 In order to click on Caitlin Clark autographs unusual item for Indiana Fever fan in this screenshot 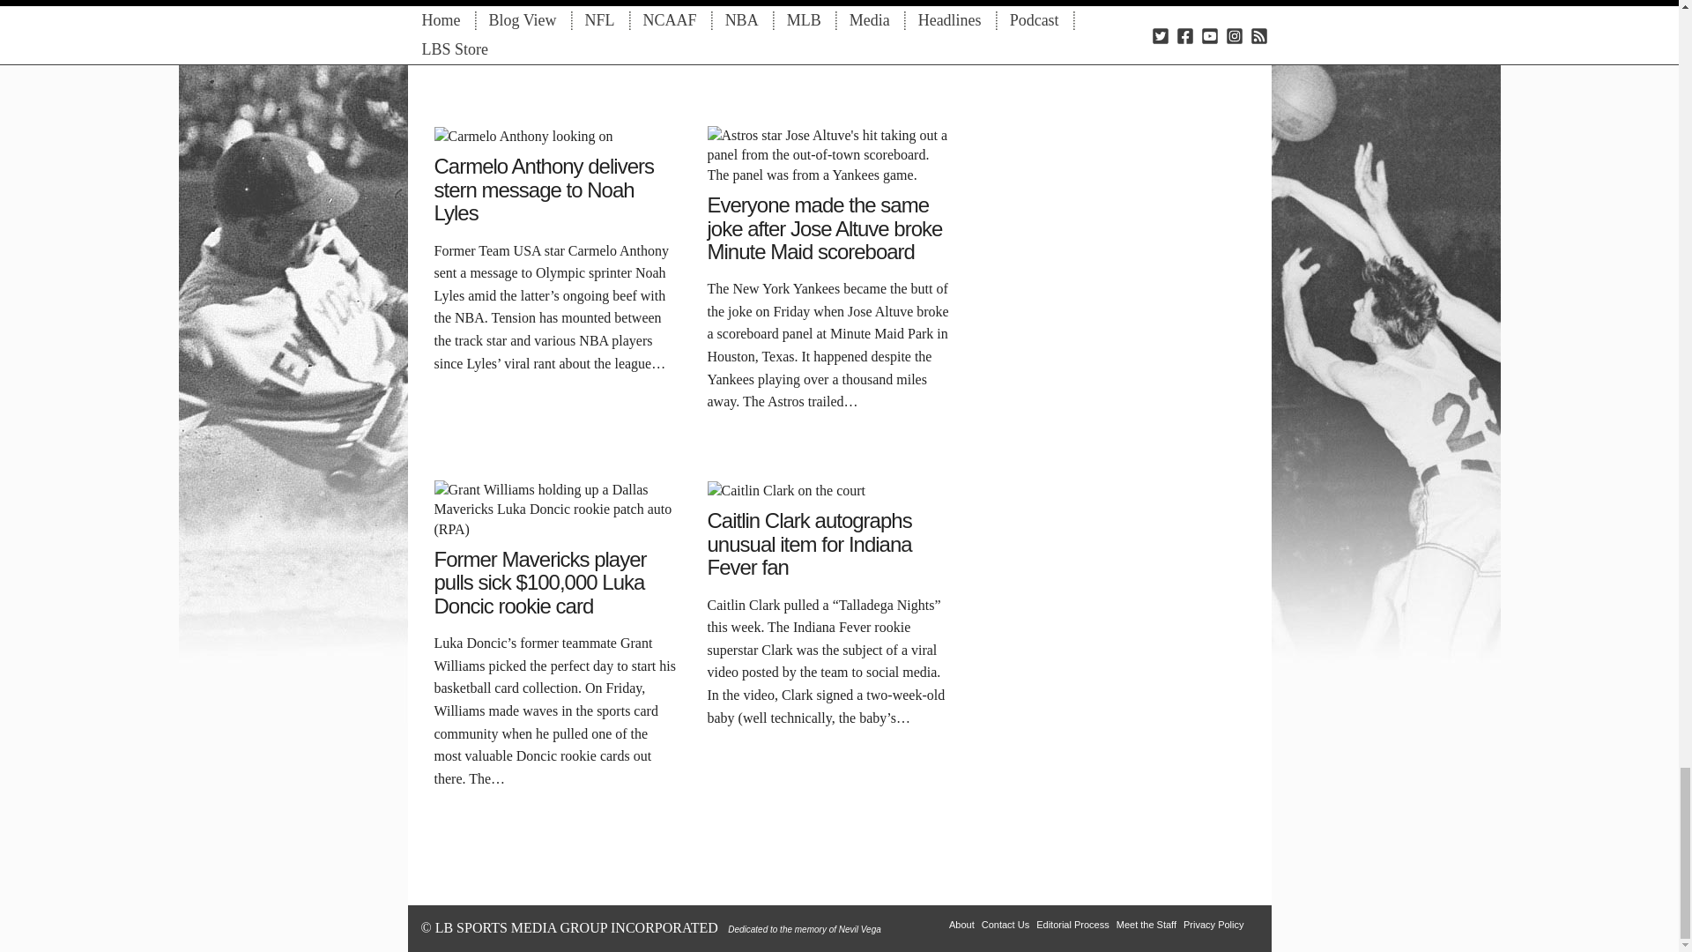, I will do `click(786, 488)`.